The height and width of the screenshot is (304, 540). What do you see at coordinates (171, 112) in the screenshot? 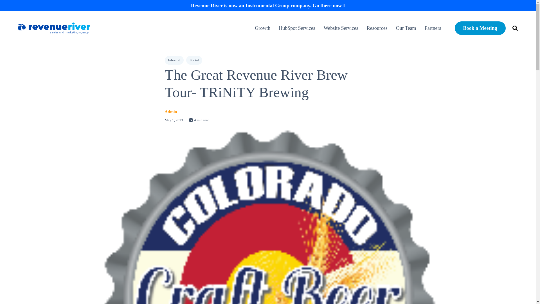
I see `Admin` at bounding box center [171, 112].